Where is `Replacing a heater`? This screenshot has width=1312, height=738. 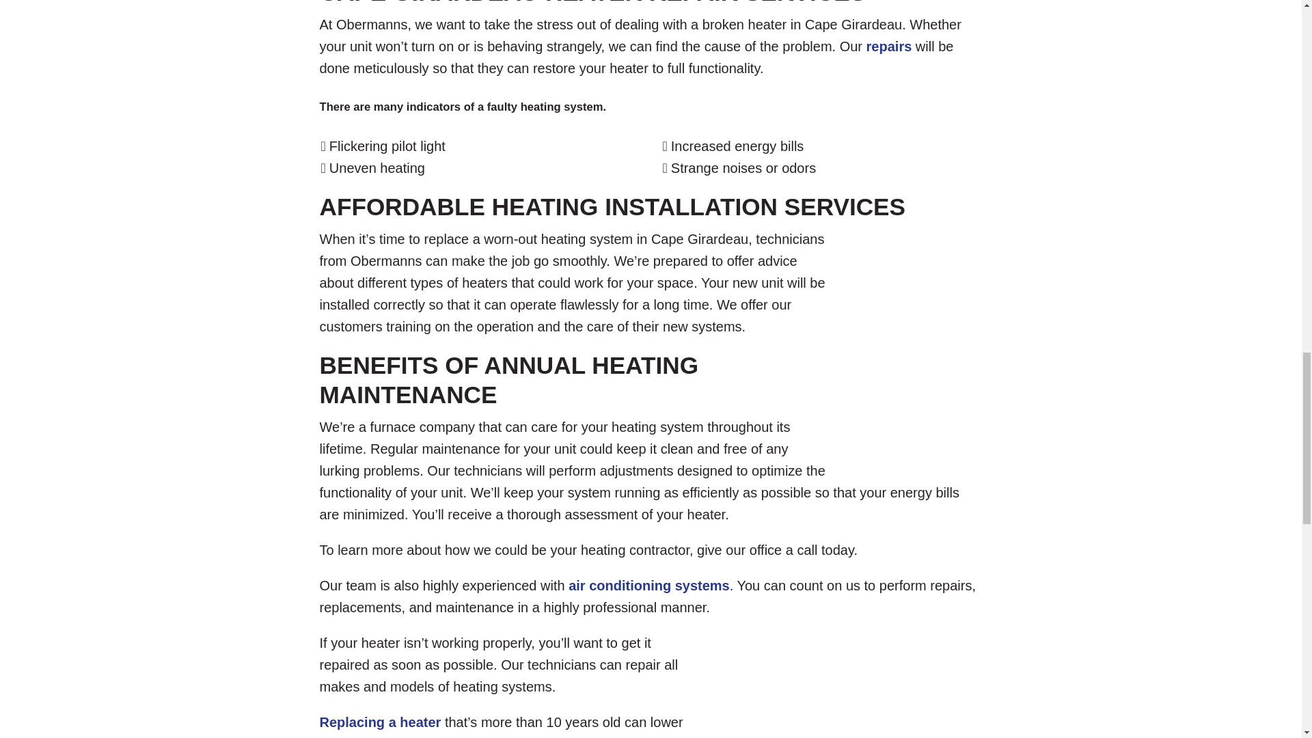 Replacing a heater is located at coordinates (380, 722).